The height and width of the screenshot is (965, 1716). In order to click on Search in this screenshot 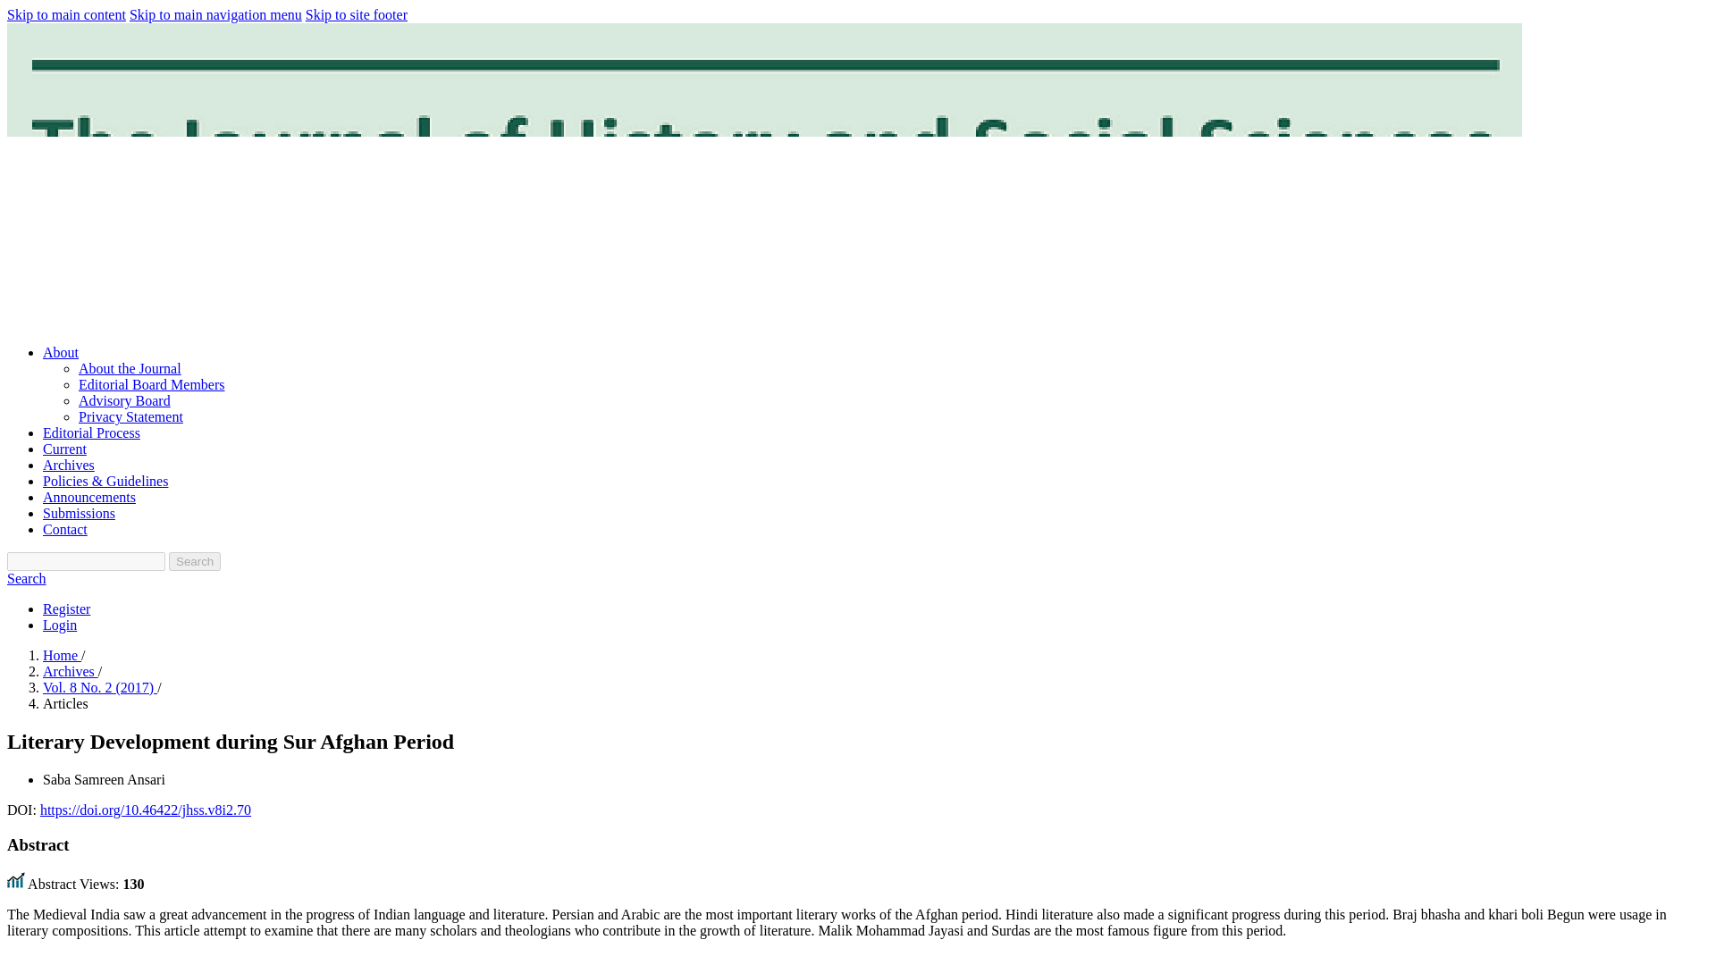, I will do `click(195, 561)`.